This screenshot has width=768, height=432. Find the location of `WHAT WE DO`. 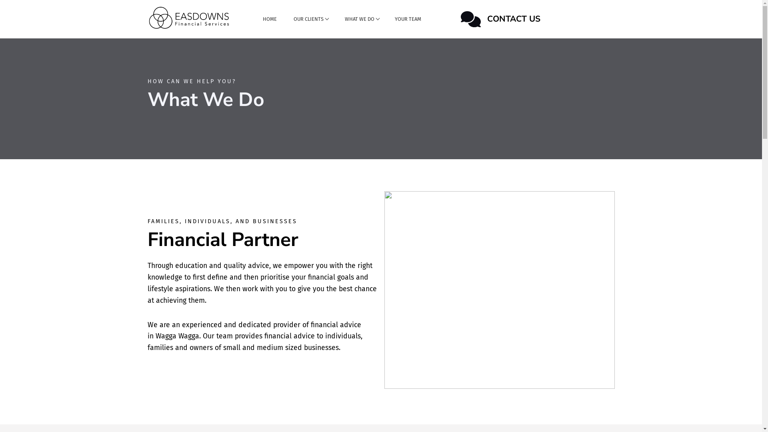

WHAT WE DO is located at coordinates (362, 19).